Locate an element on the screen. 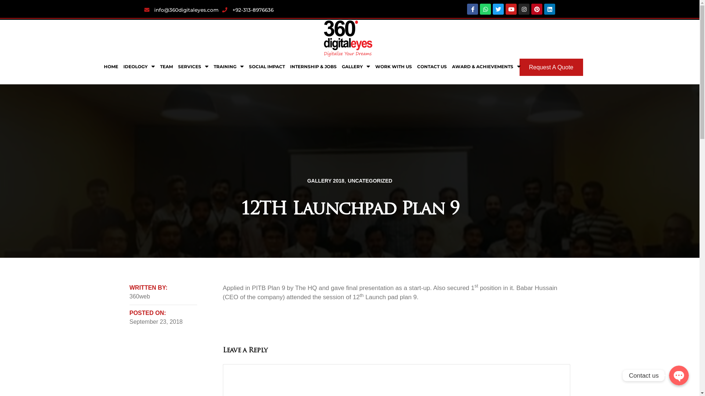 The width and height of the screenshot is (705, 396). Request A Quote is located at coordinates (552, 67).